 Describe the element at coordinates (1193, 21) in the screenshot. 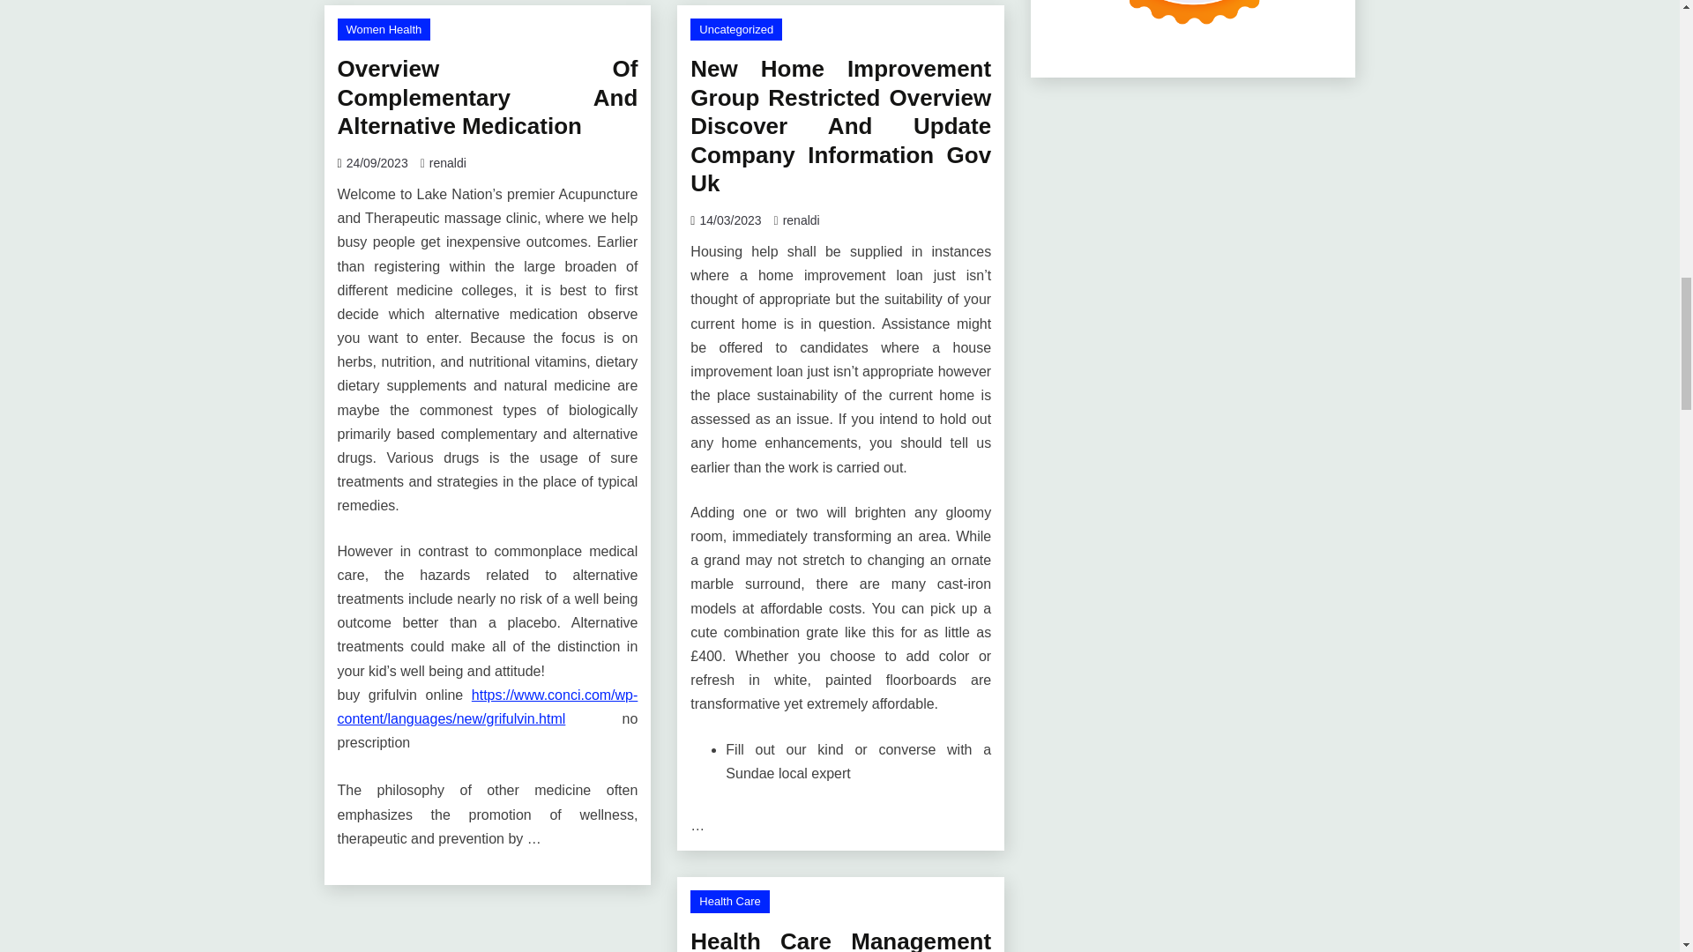

I see `Seedbacklink` at that location.